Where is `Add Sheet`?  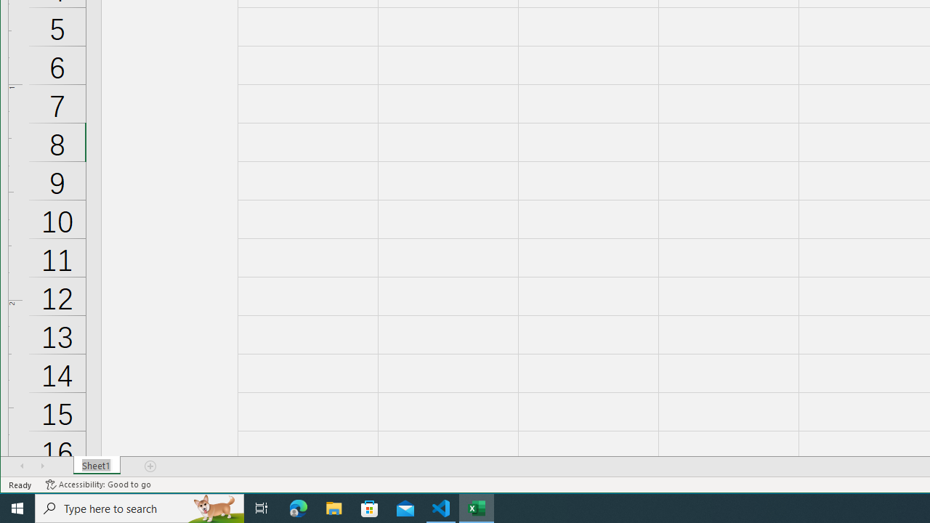
Add Sheet is located at coordinates (151, 466).